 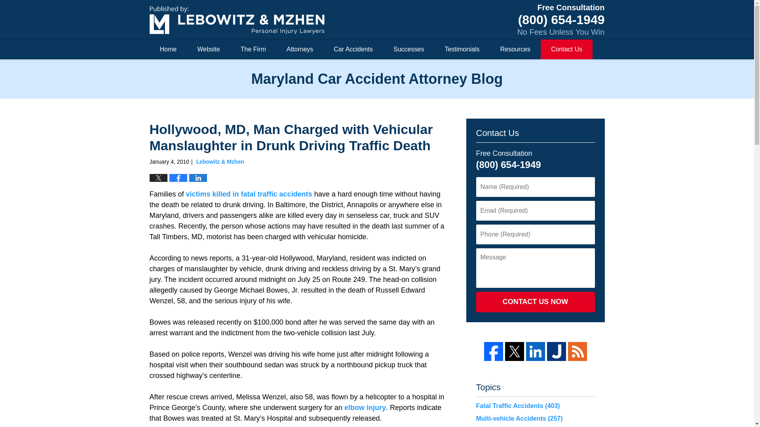 What do you see at coordinates (577, 351) in the screenshot?
I see `Feed` at bounding box center [577, 351].